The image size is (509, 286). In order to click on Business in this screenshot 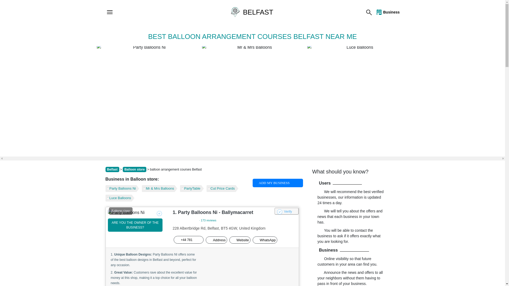, I will do `click(387, 12)`.